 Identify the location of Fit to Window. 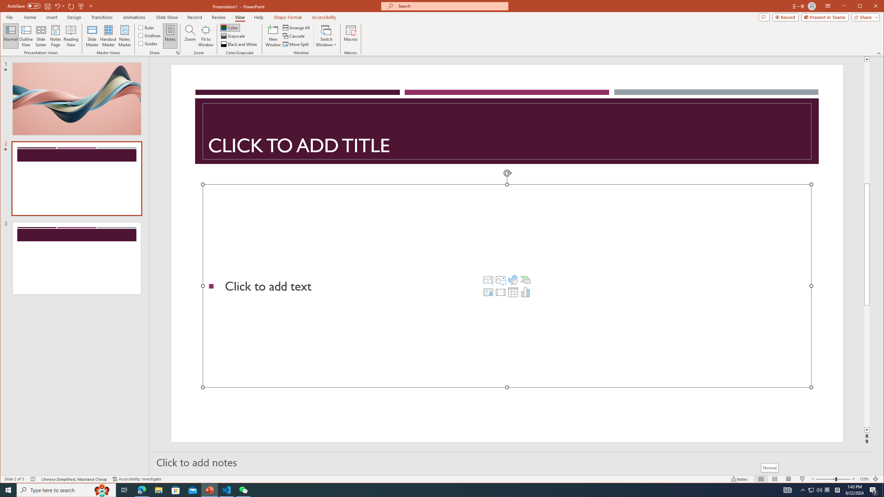
(206, 36).